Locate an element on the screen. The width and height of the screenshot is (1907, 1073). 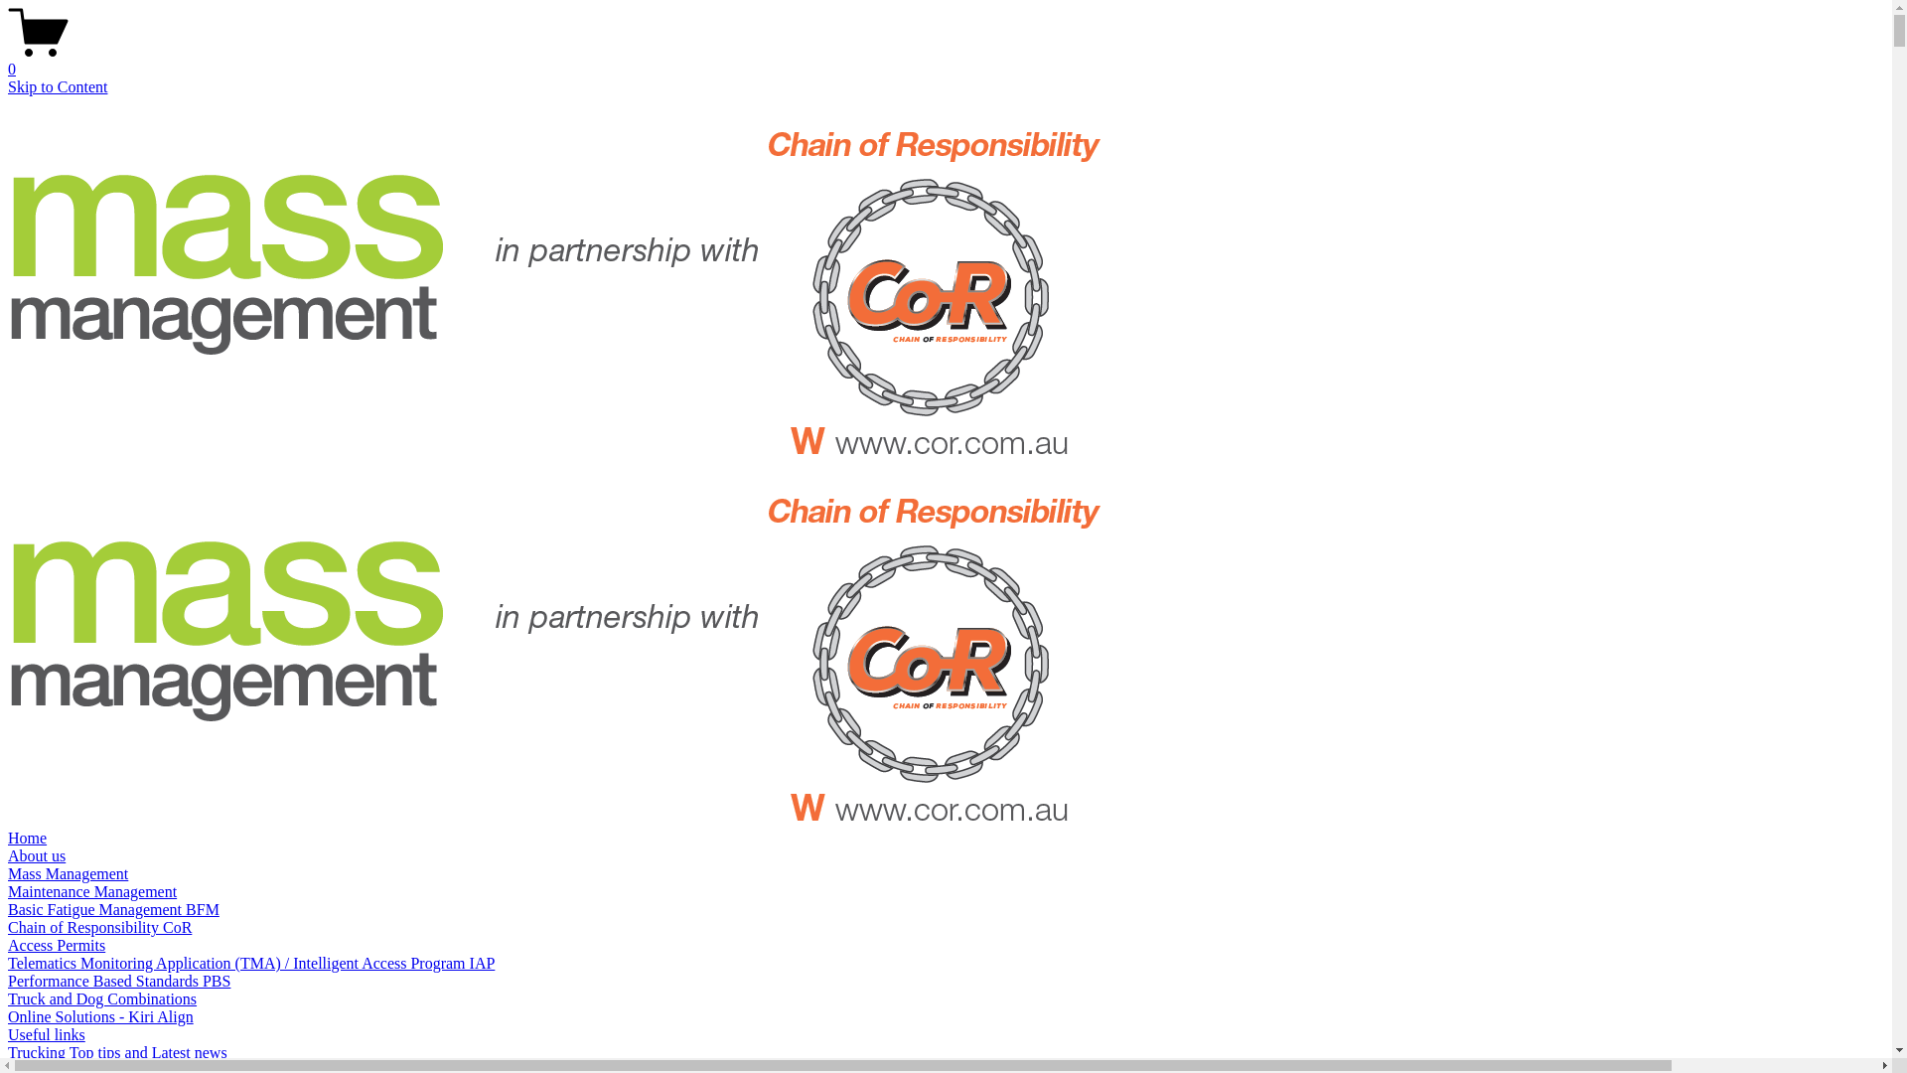
Online Solutions - Kiri Align is located at coordinates (101, 1017).